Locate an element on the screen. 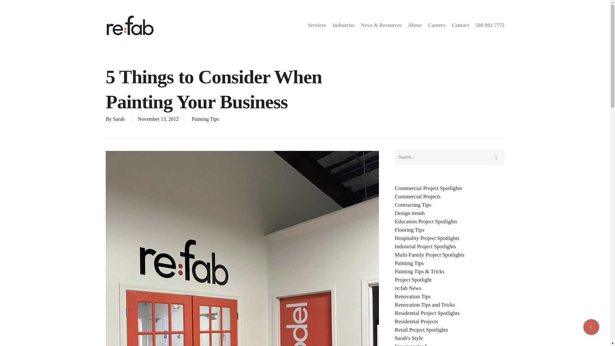 The image size is (615, 346). Multi-Family Project Spotlights is located at coordinates (449, 255).